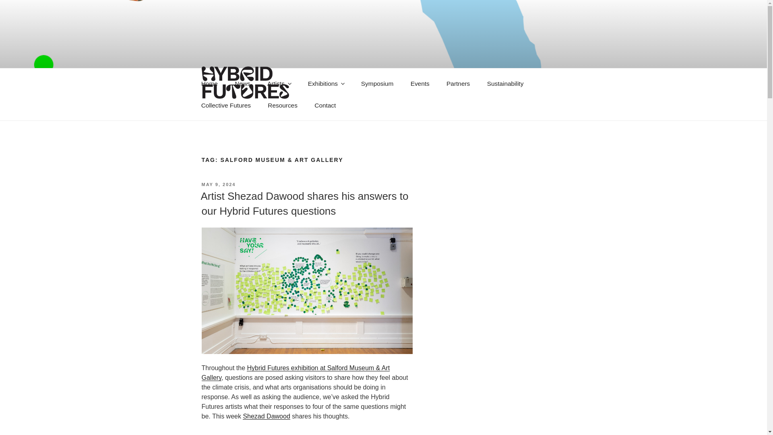 This screenshot has height=435, width=773. I want to click on Sustainability, so click(505, 84).